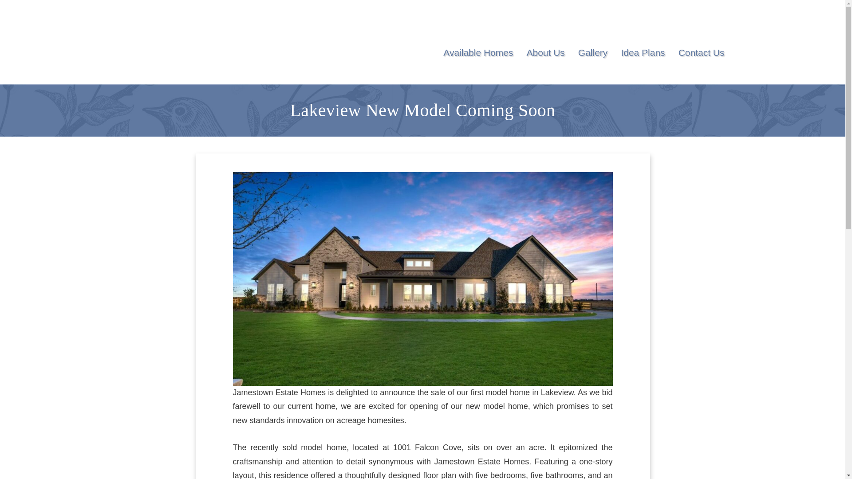  Describe the element at coordinates (593, 53) in the screenshot. I see `Gallery` at that location.